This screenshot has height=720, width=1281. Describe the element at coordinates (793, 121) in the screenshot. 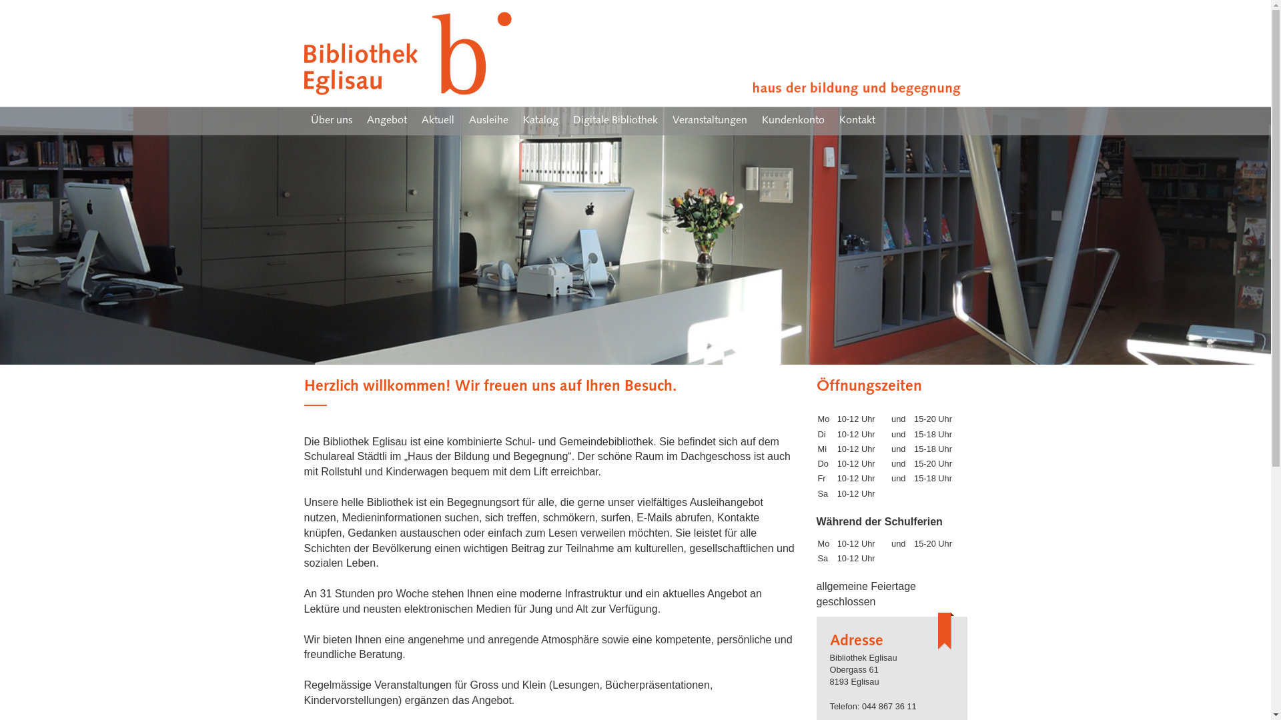

I see `Kundenkonto` at that location.